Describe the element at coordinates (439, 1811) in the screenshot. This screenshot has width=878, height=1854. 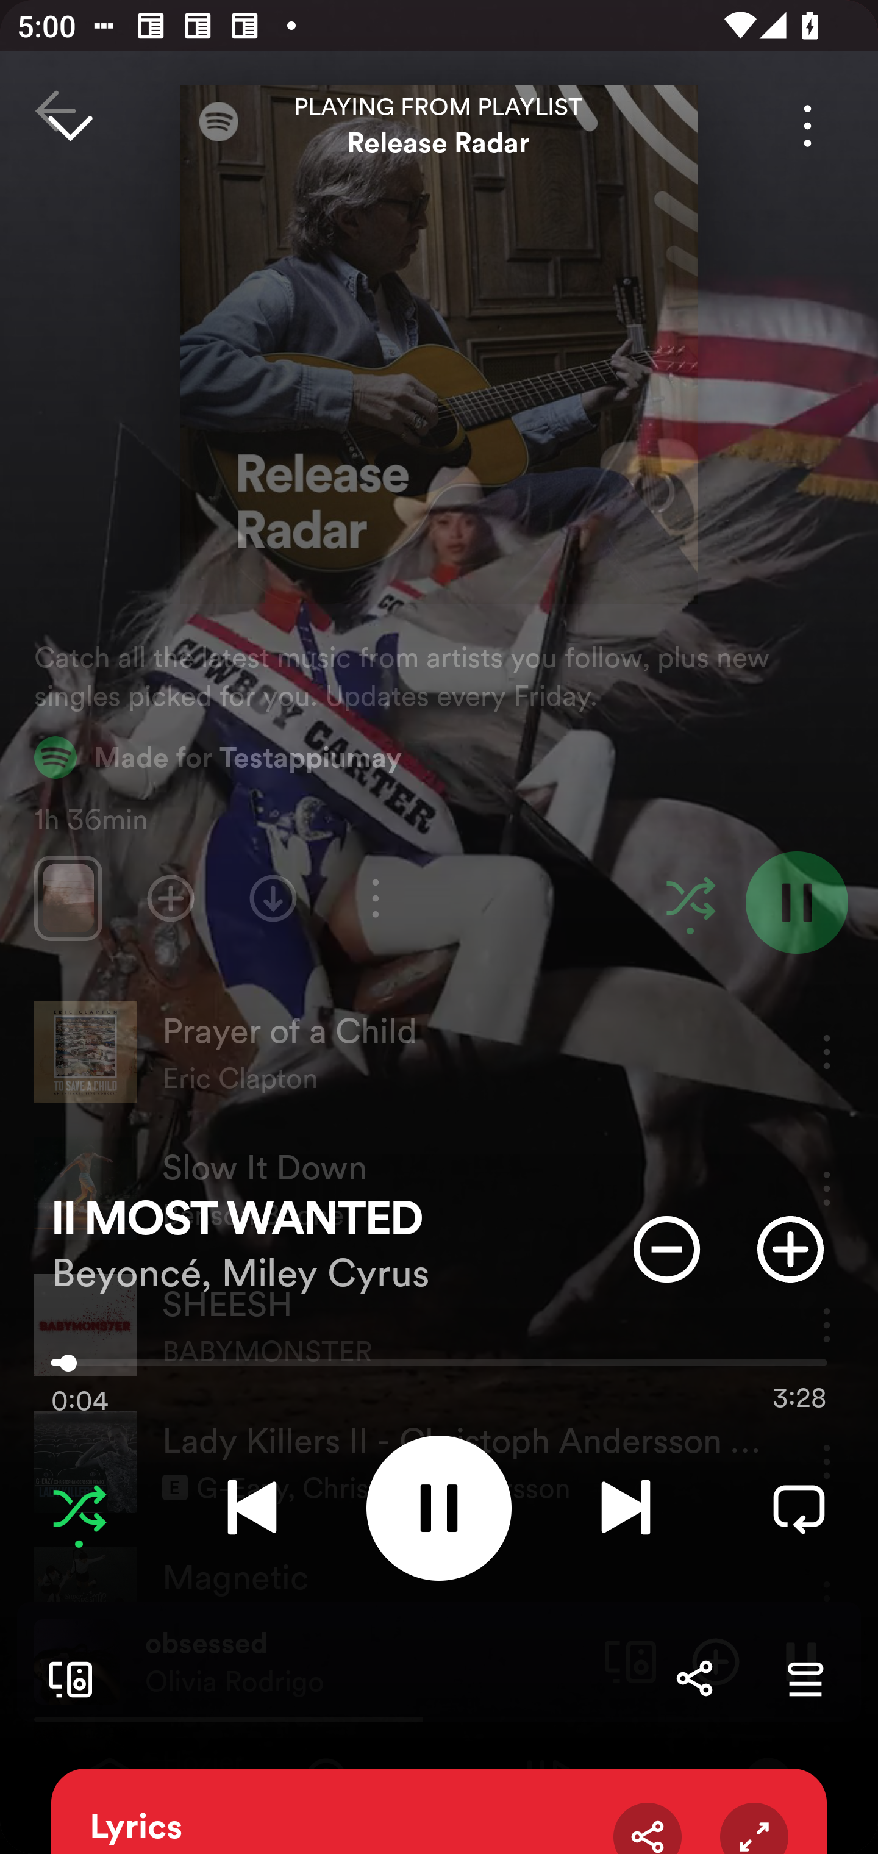
I see `Lyrics Share Expand` at that location.